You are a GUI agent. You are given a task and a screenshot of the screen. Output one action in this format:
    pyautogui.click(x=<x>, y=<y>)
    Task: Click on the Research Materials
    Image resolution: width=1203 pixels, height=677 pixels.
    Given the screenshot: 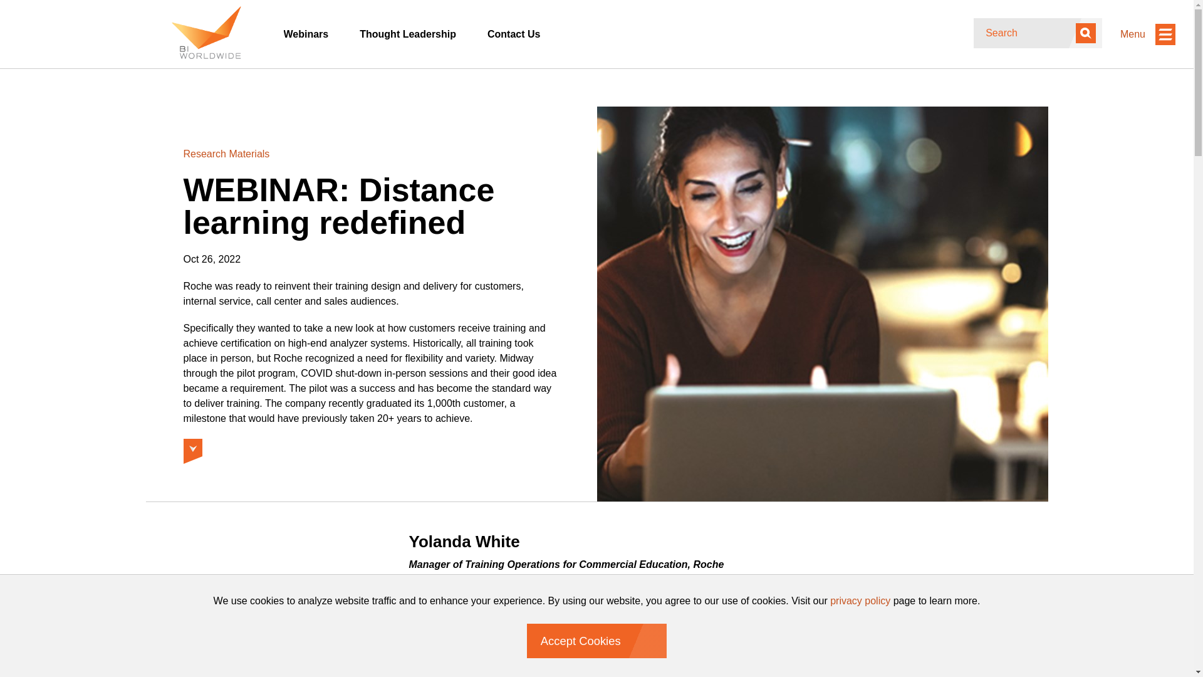 What is the action you would take?
    pyautogui.click(x=226, y=153)
    